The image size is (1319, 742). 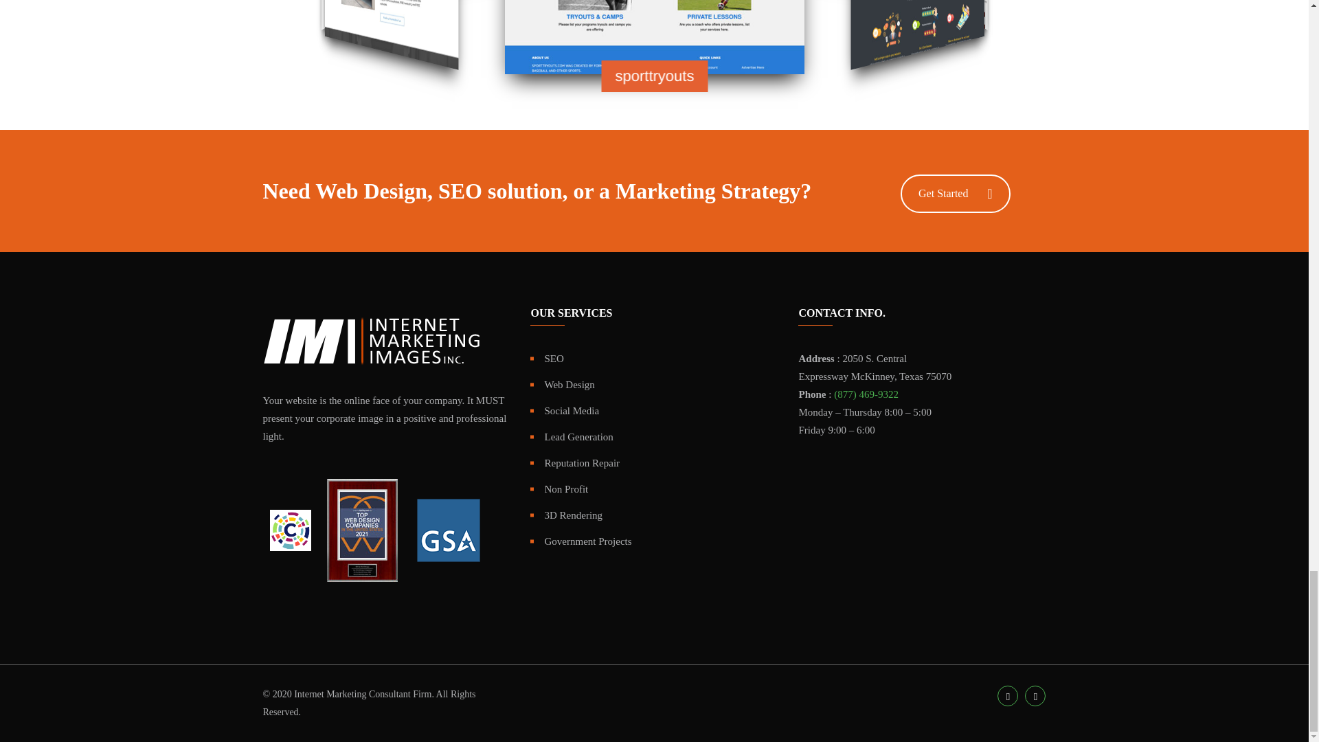 What do you see at coordinates (815, 99) in the screenshot?
I see `holtmccallany` at bounding box center [815, 99].